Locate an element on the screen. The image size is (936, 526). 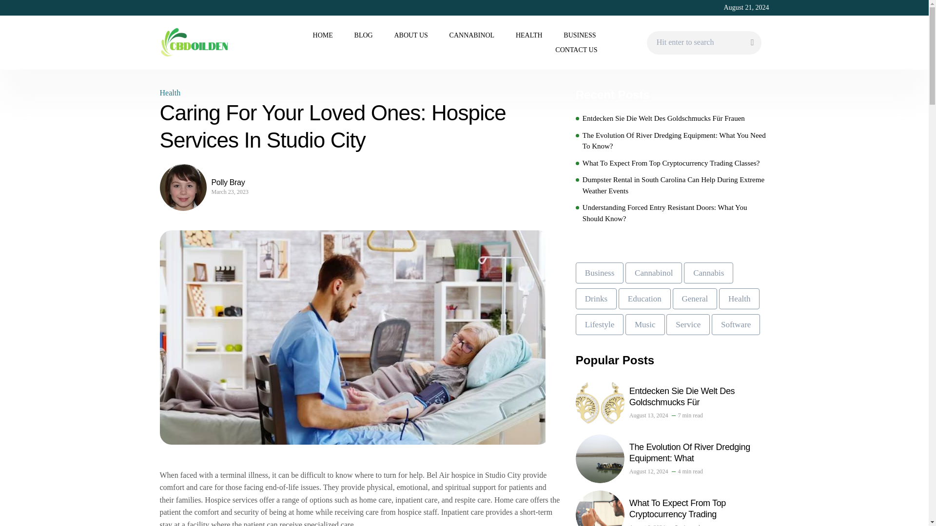
Business is located at coordinates (599, 273).